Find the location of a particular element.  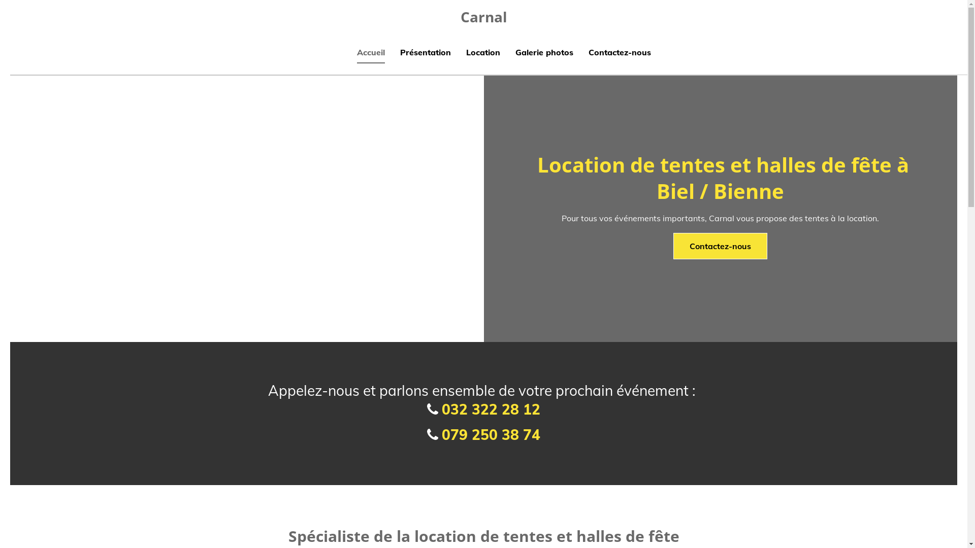

032 322 28 12 is located at coordinates (491, 409).